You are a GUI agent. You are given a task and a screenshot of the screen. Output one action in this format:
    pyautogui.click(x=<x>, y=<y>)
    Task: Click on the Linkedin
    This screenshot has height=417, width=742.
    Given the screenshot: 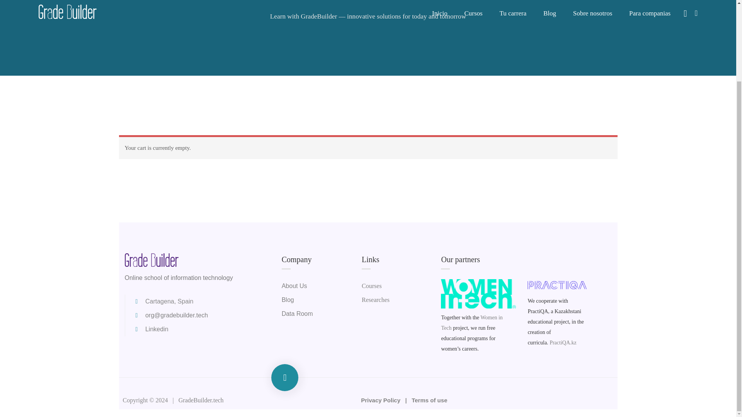 What is the action you would take?
    pyautogui.click(x=150, y=329)
    